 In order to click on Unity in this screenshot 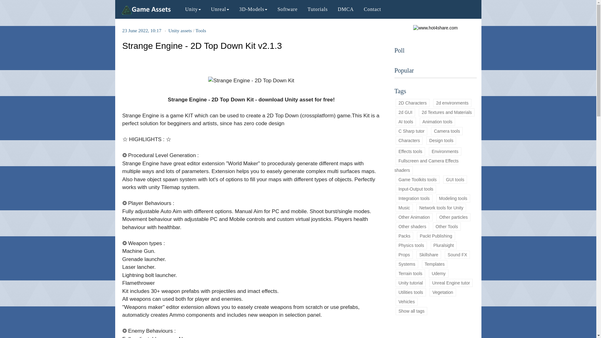, I will do `click(193, 9)`.